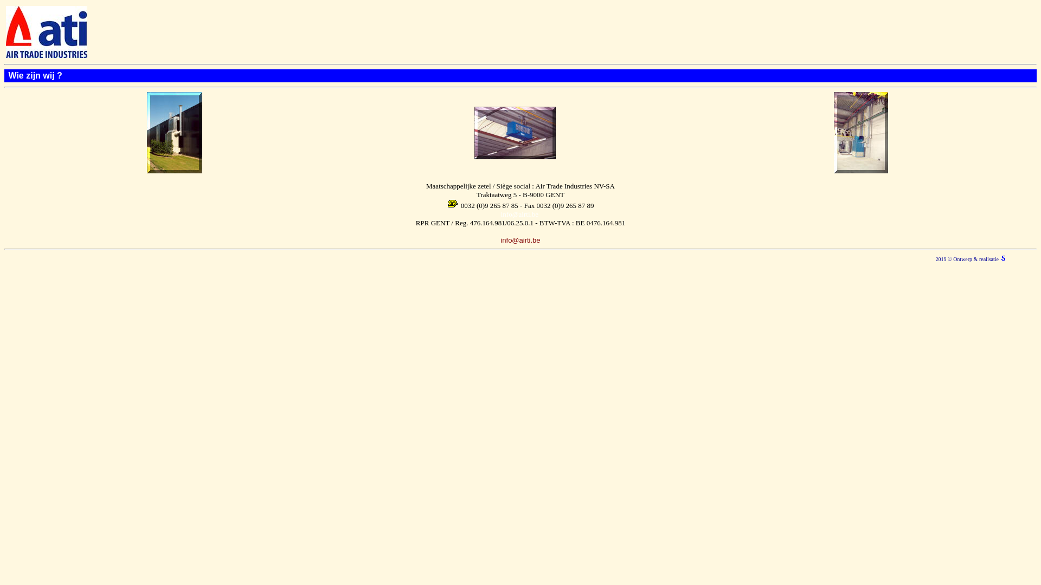  Describe the element at coordinates (519, 214) in the screenshot. I see `info@airti.be` at that location.